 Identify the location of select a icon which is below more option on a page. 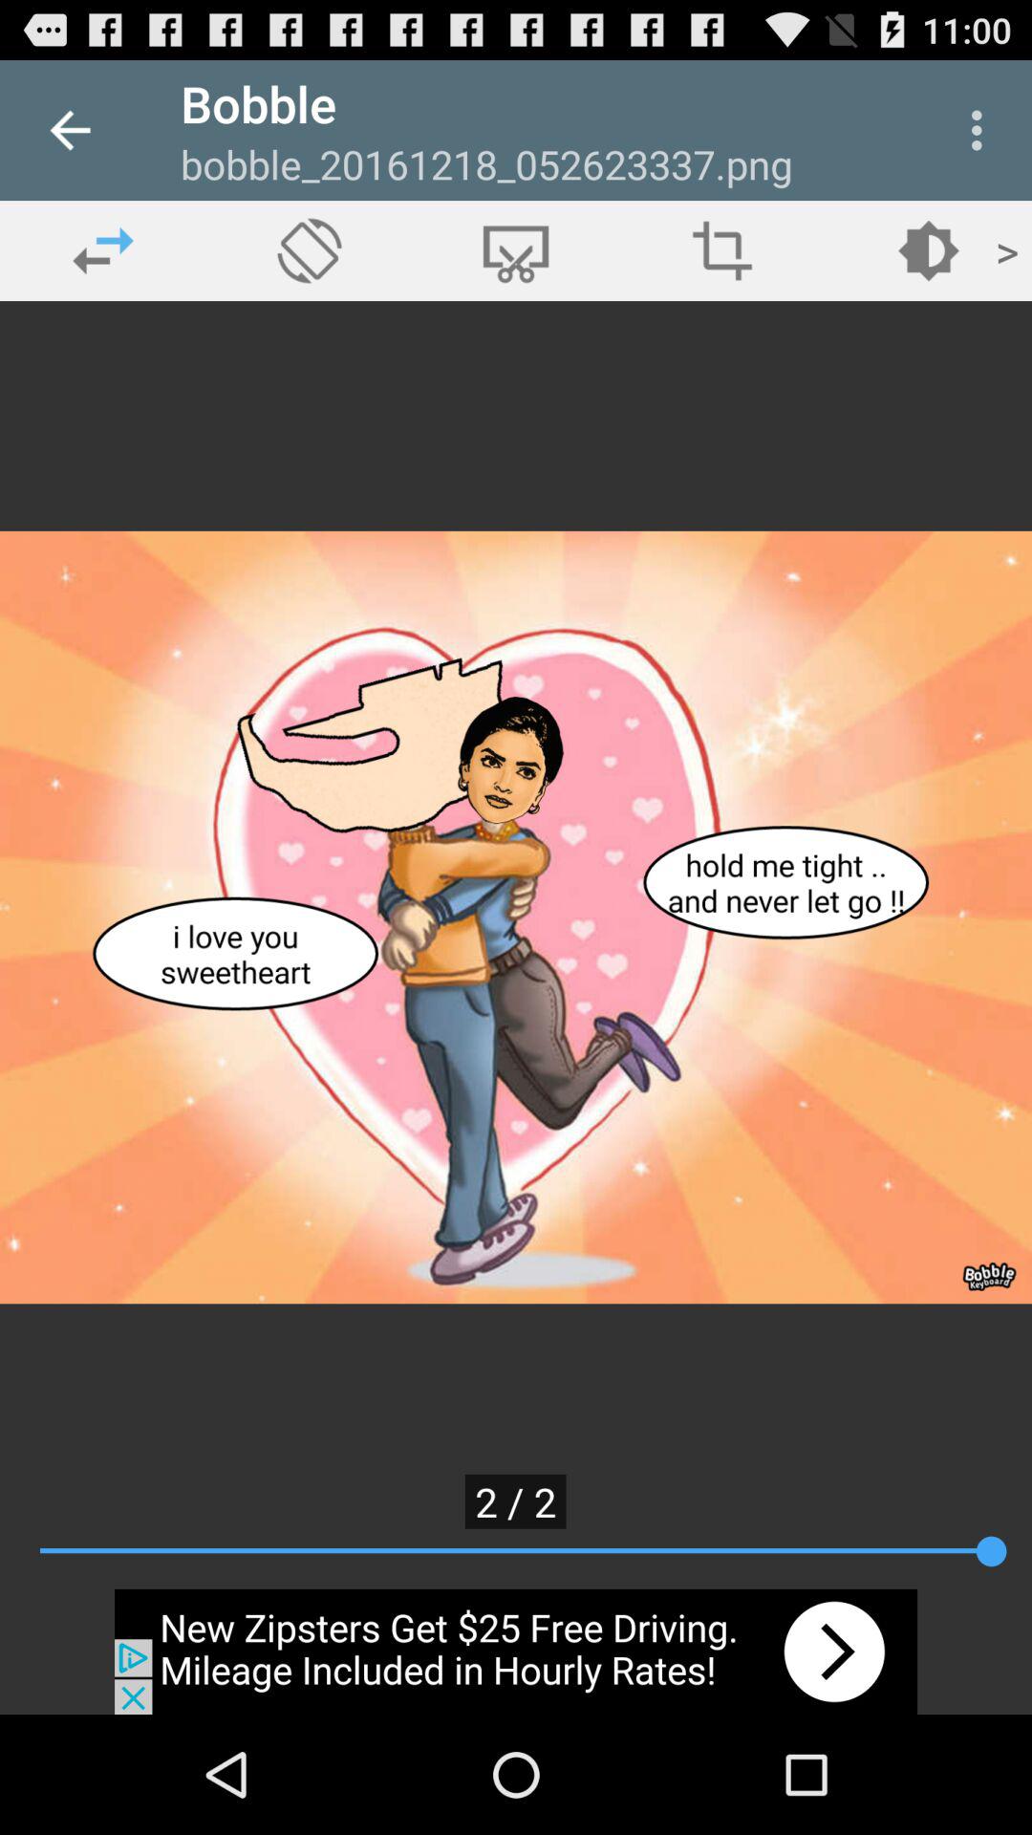
(929, 250).